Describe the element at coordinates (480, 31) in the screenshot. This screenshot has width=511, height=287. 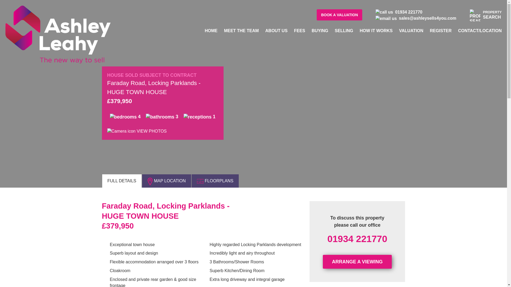
I see `Contact Us` at that location.